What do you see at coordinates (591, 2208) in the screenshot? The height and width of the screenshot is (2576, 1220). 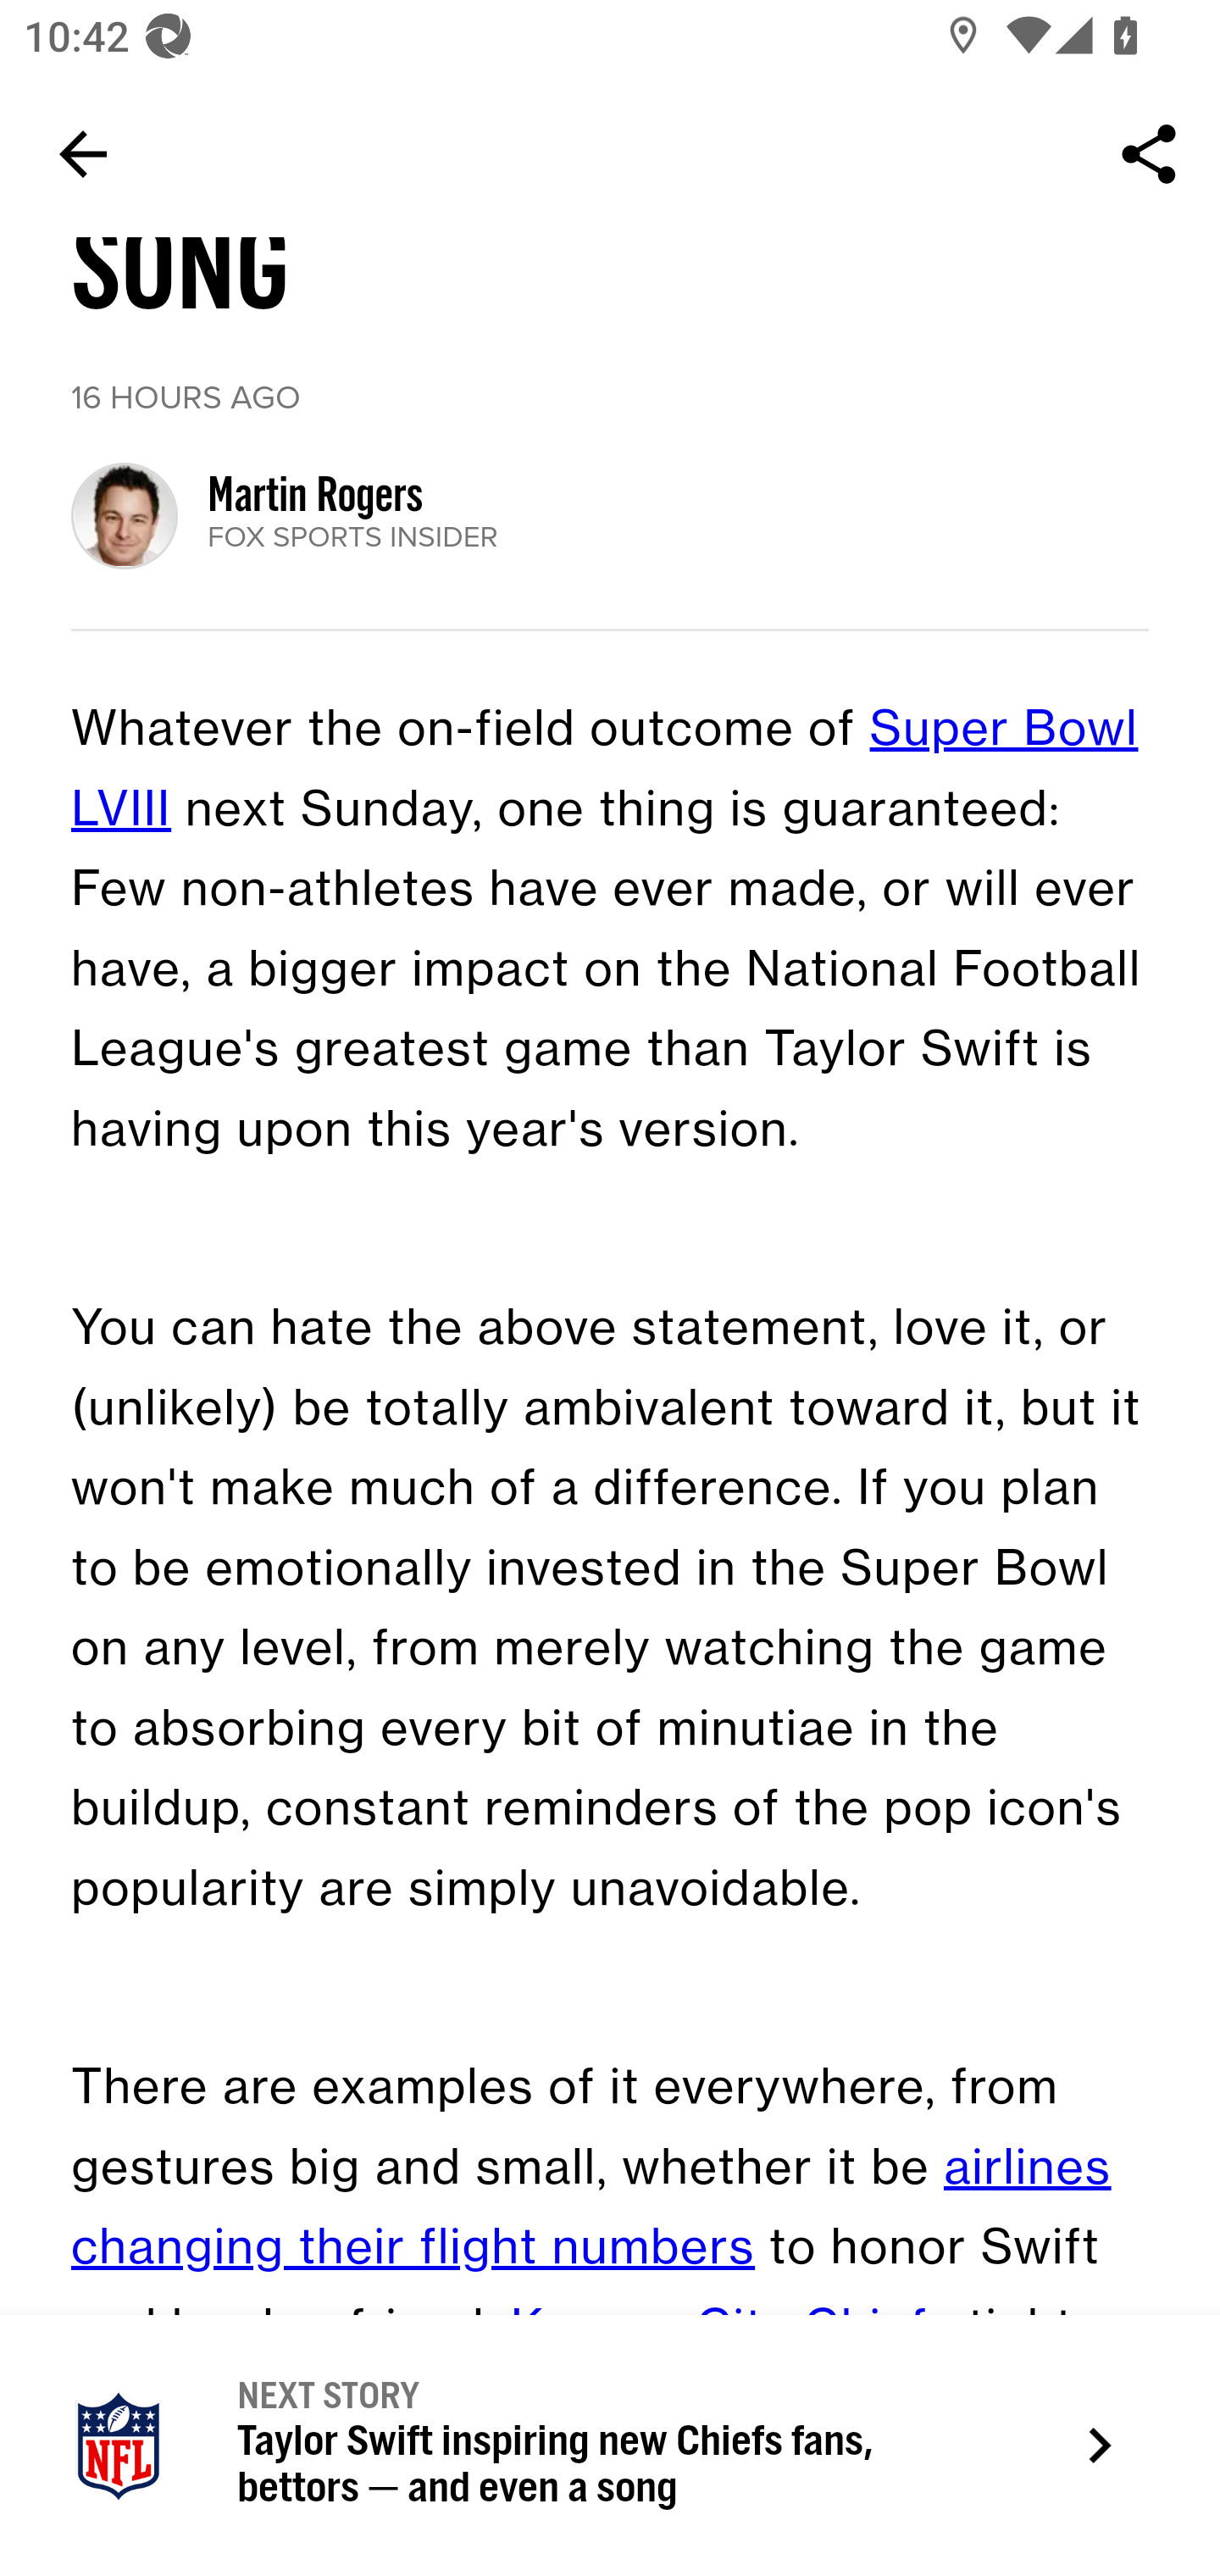 I see `airlines changing their flight numbers` at bounding box center [591, 2208].